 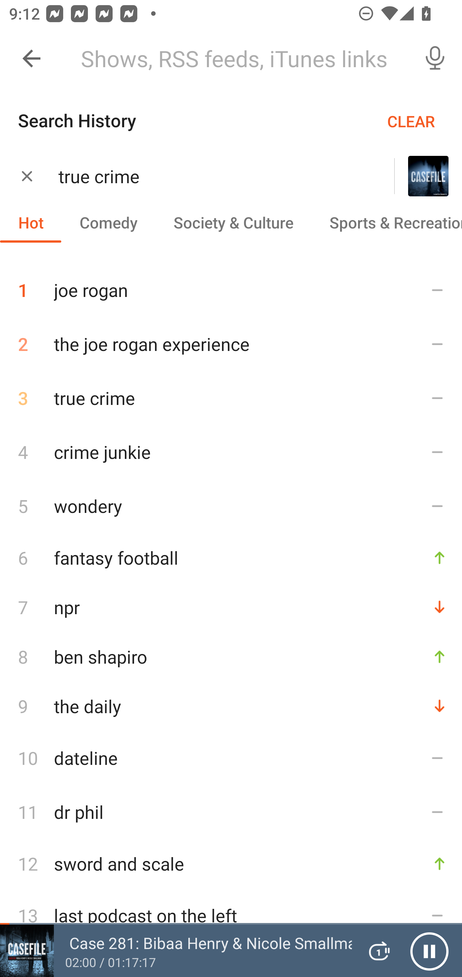 I want to click on 5 wondery, so click(x=231, y=505).